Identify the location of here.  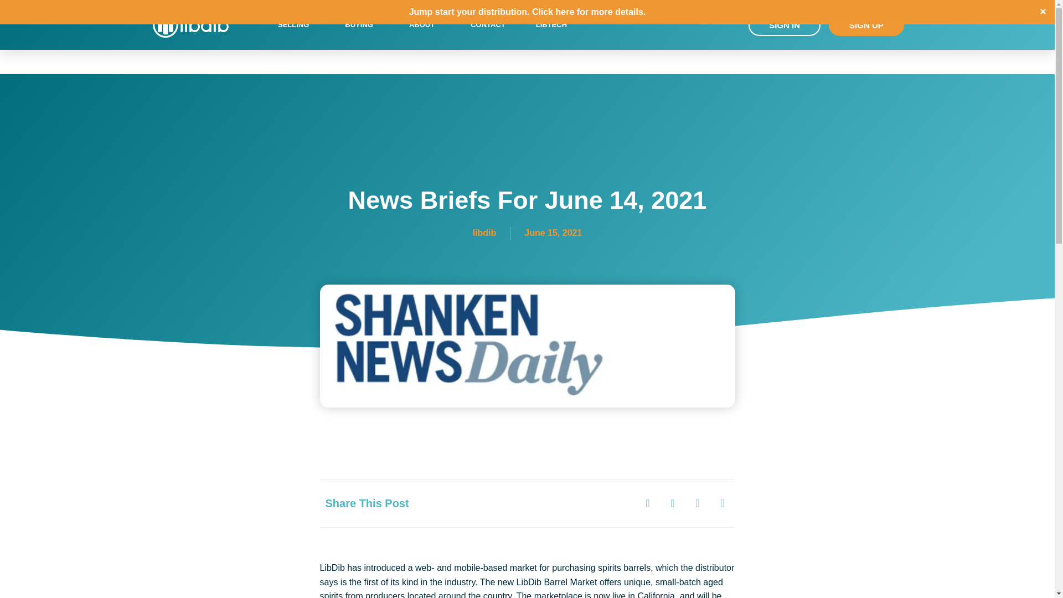
(565, 12).